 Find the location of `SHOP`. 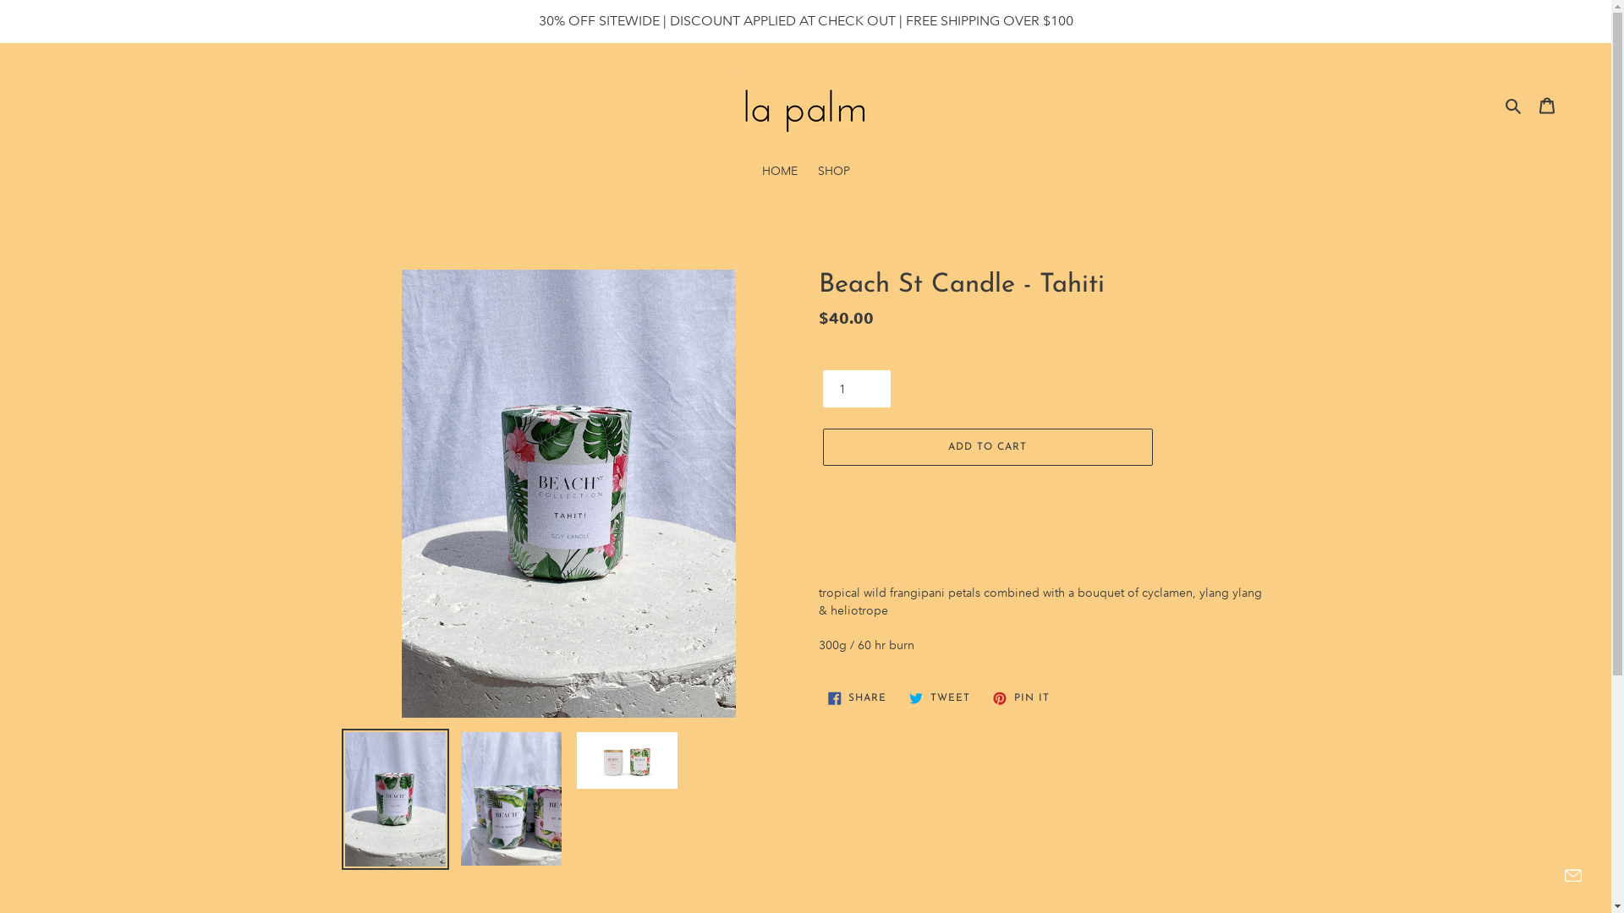

SHOP is located at coordinates (832, 172).